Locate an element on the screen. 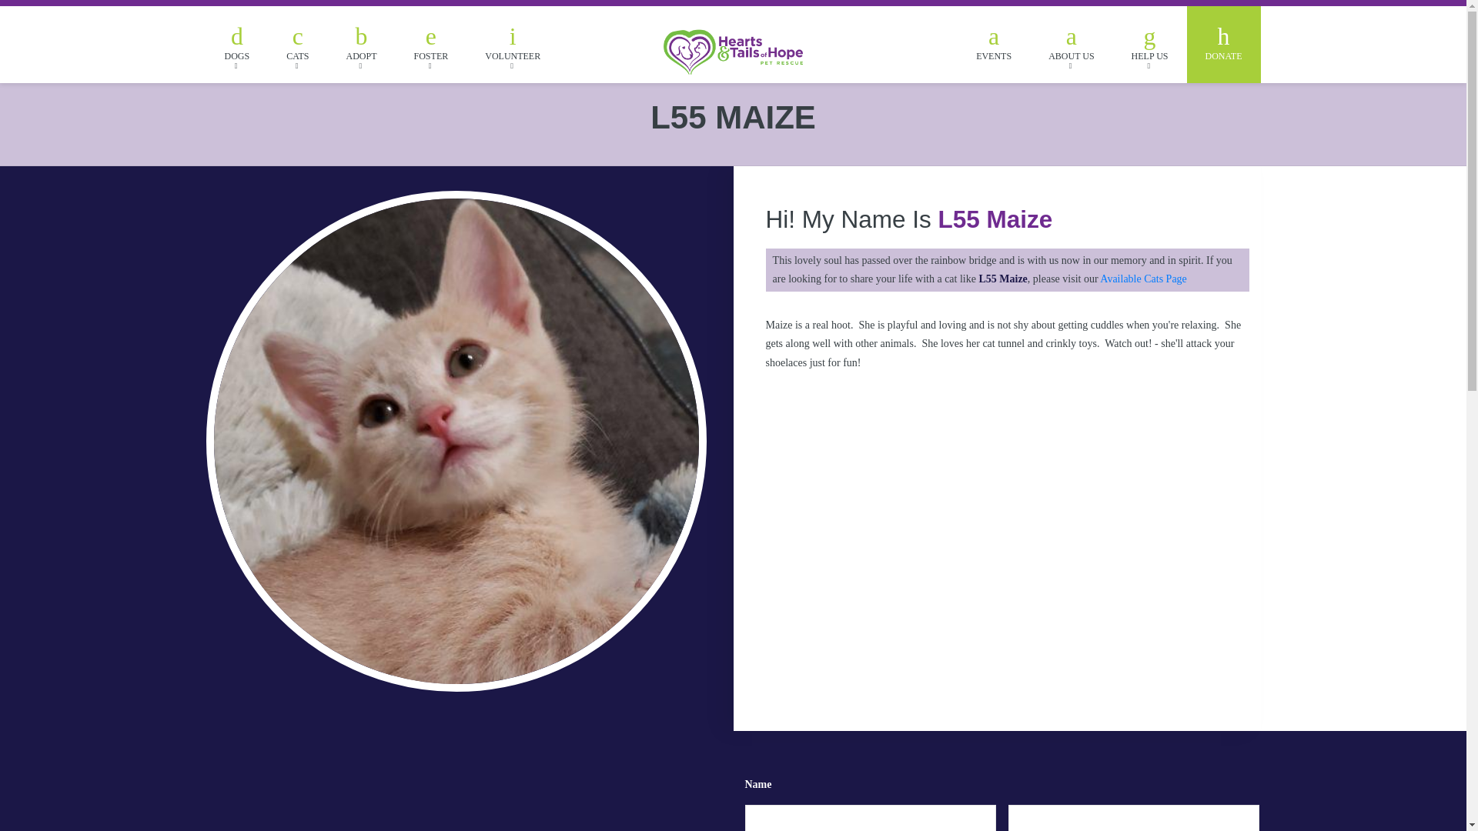 The image size is (1478, 831). DONATE is located at coordinates (1223, 45).